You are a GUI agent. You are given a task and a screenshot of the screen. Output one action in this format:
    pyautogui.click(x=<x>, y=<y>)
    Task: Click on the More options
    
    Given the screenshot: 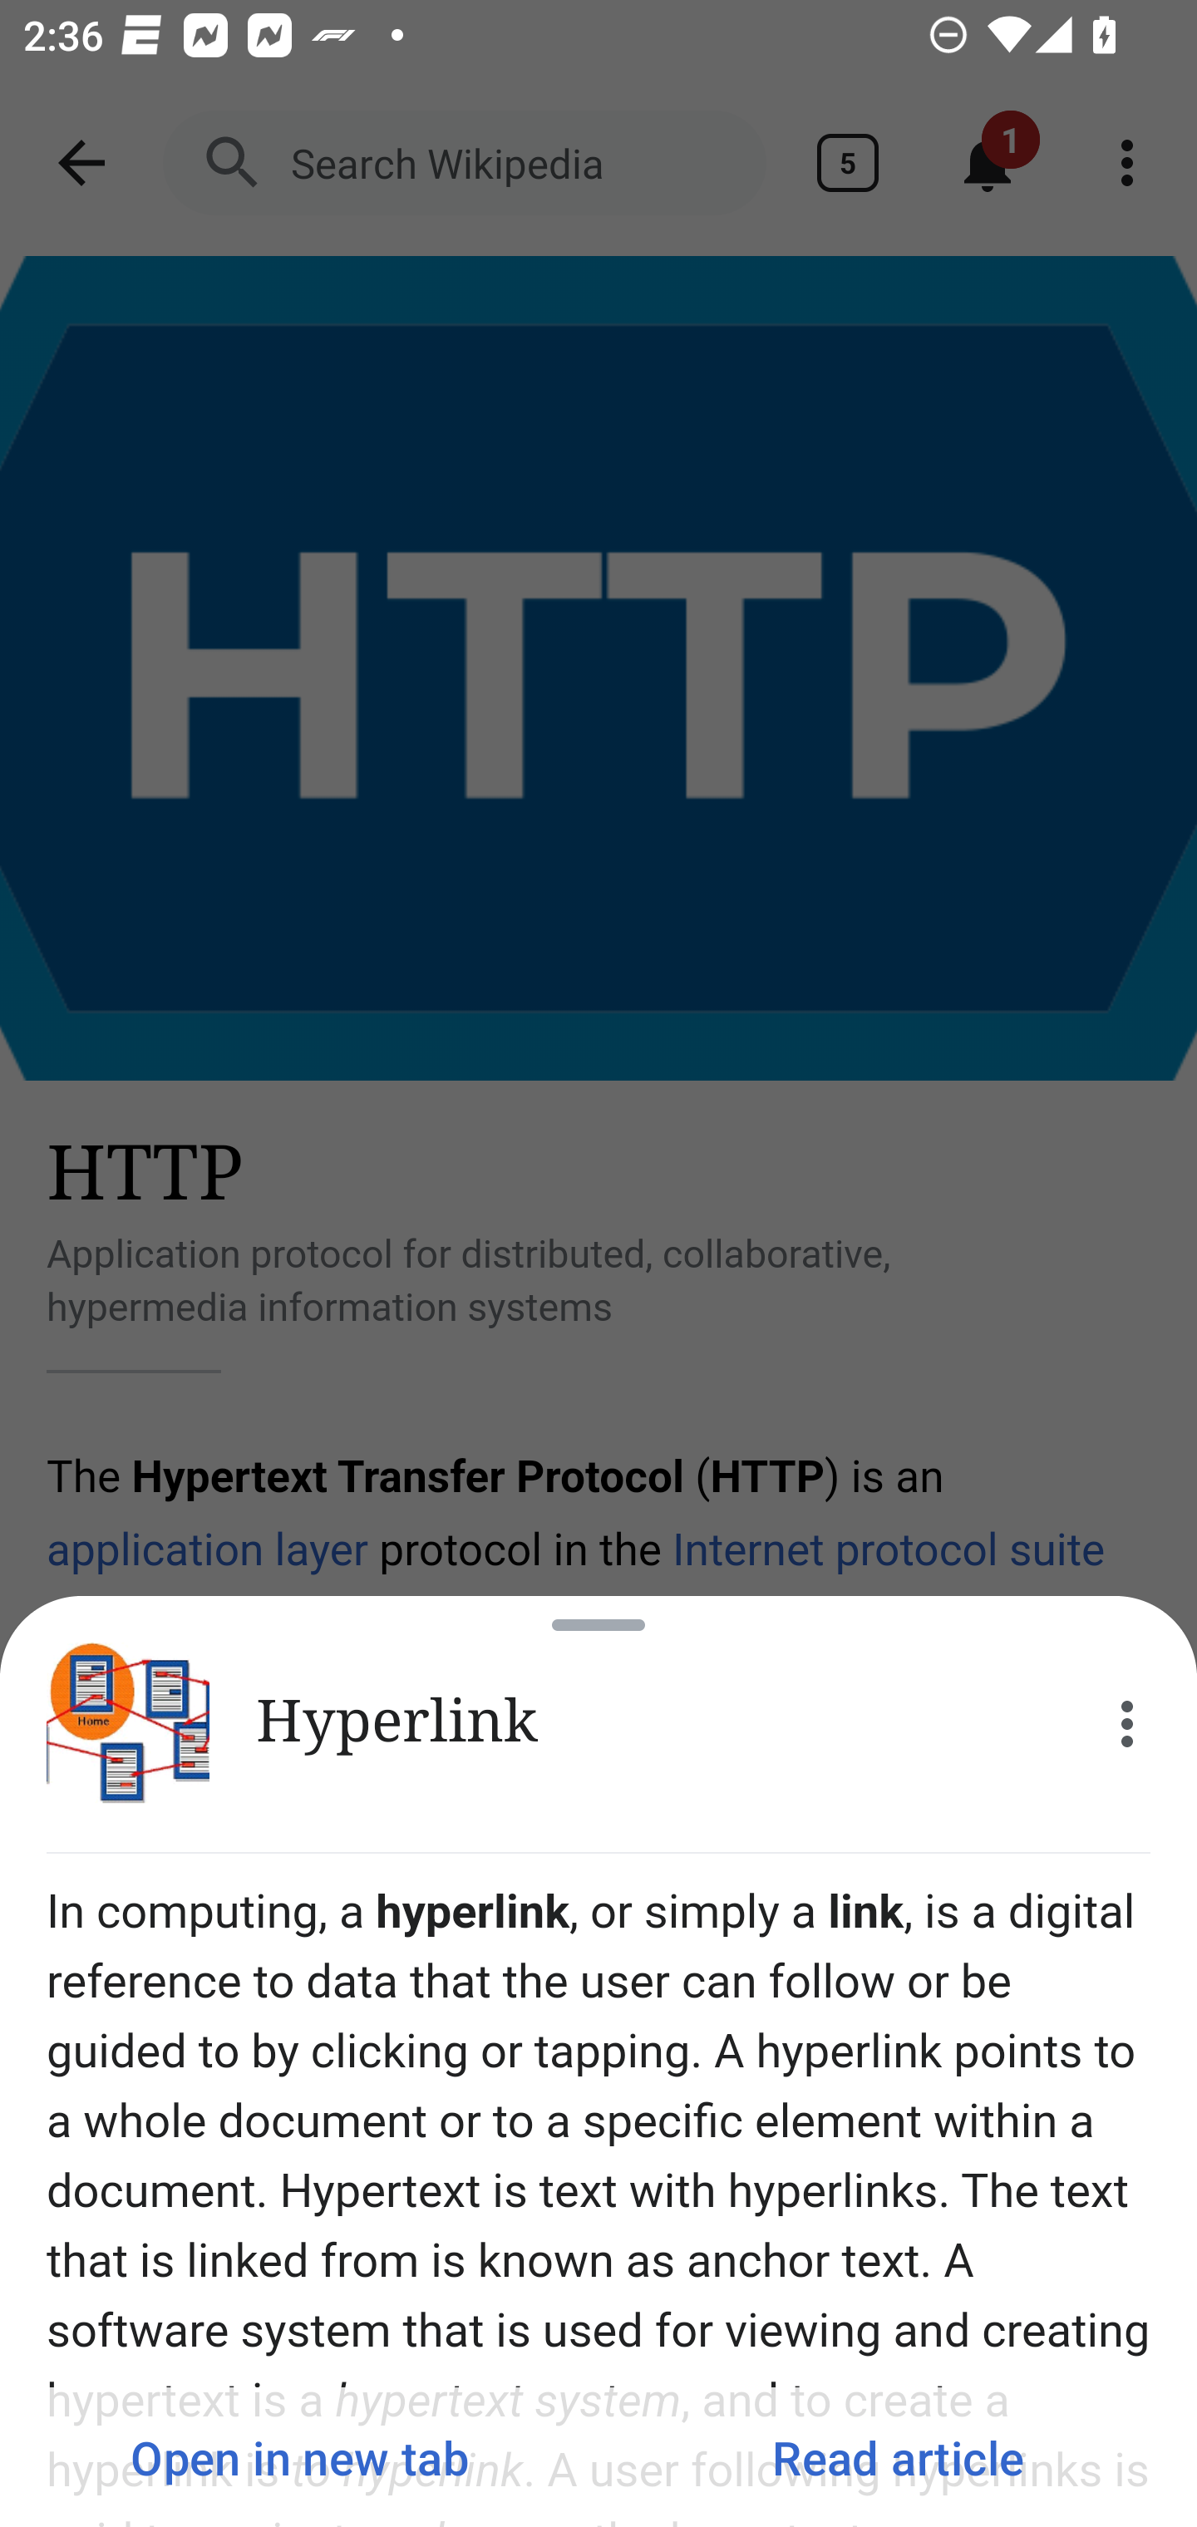 What is the action you would take?
    pyautogui.click(x=1127, y=1724)
    